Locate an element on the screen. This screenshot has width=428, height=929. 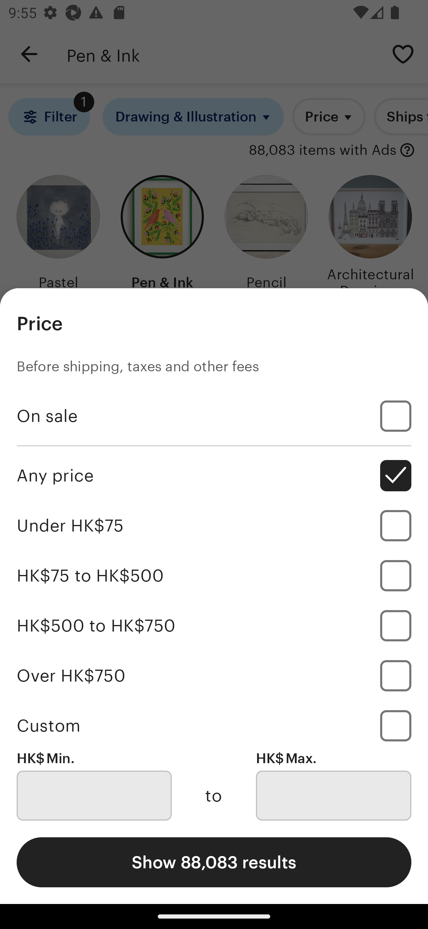
On sale is located at coordinates (214, 416).